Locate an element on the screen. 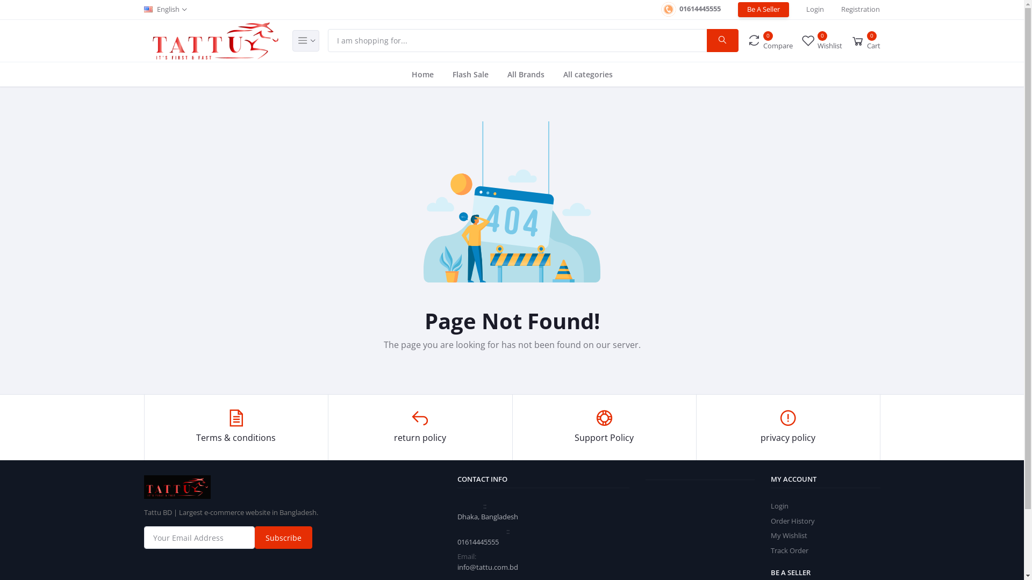 The height and width of the screenshot is (580, 1032). privacy policy is located at coordinates (788, 427).